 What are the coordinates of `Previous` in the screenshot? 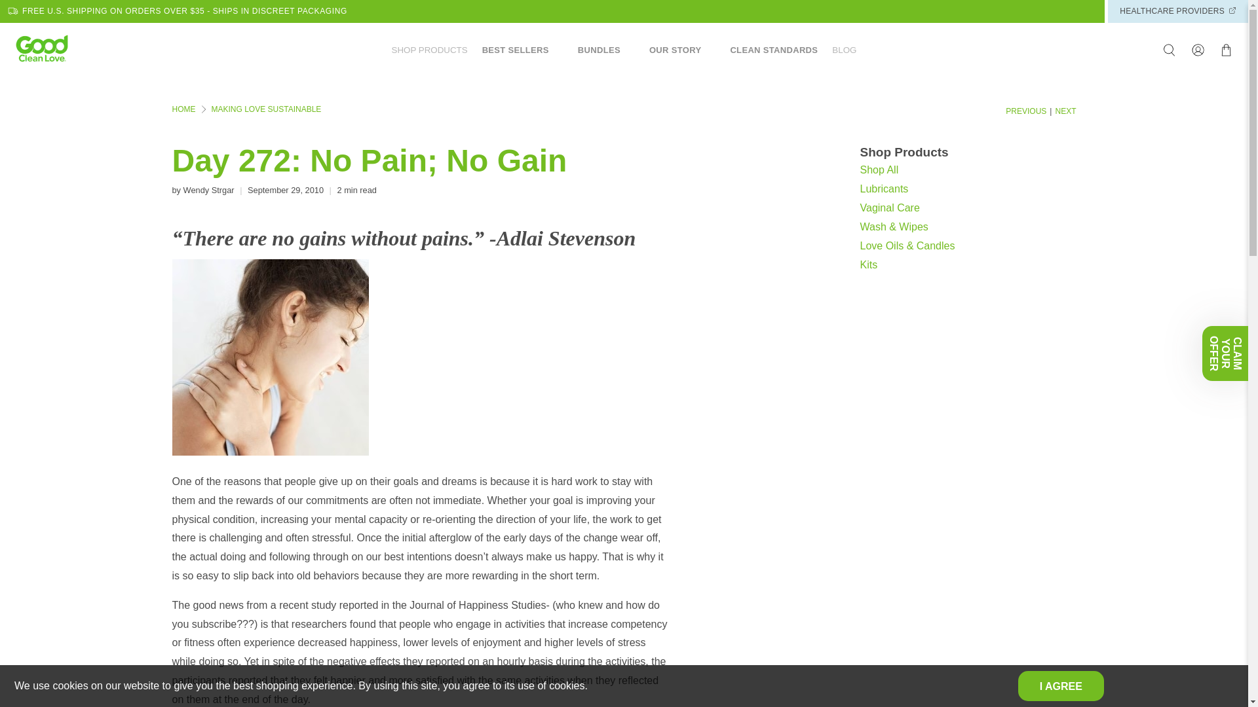 It's located at (1026, 111).